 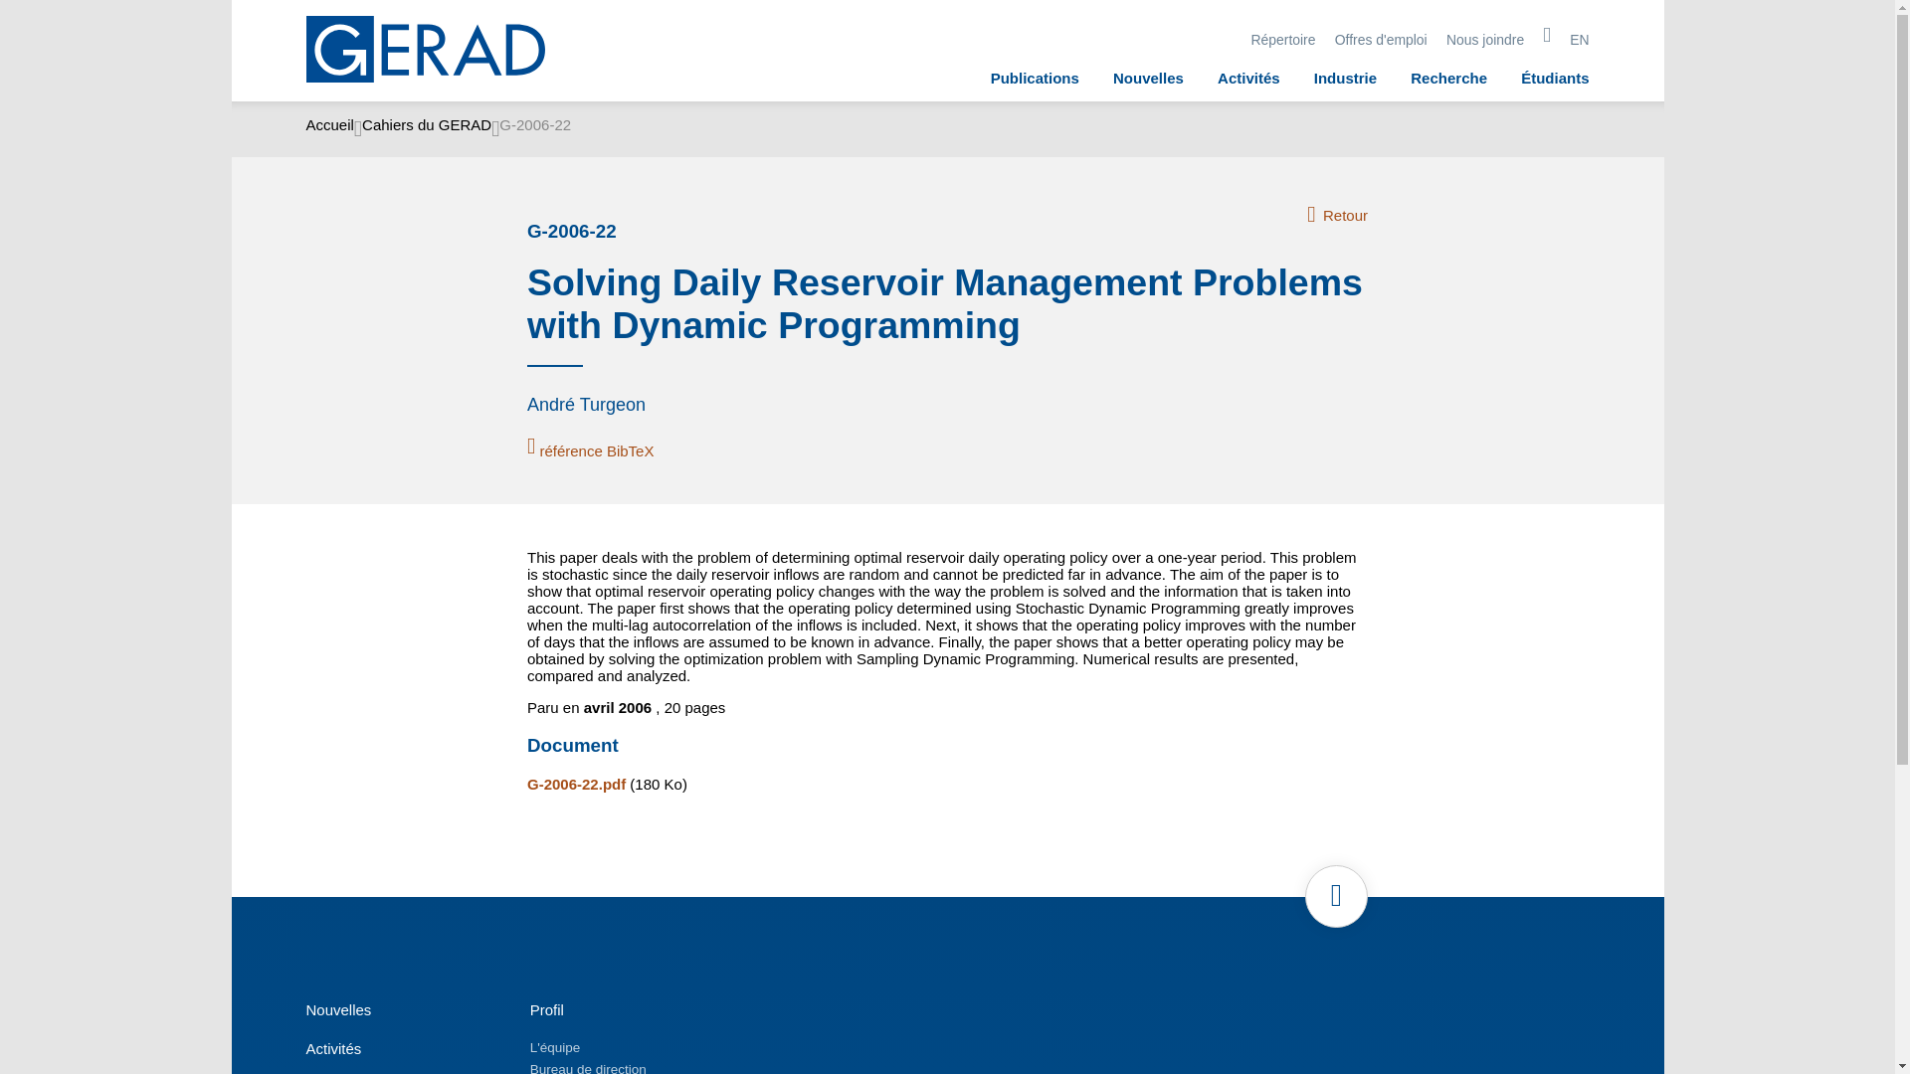 I want to click on EN, so click(x=1580, y=40).